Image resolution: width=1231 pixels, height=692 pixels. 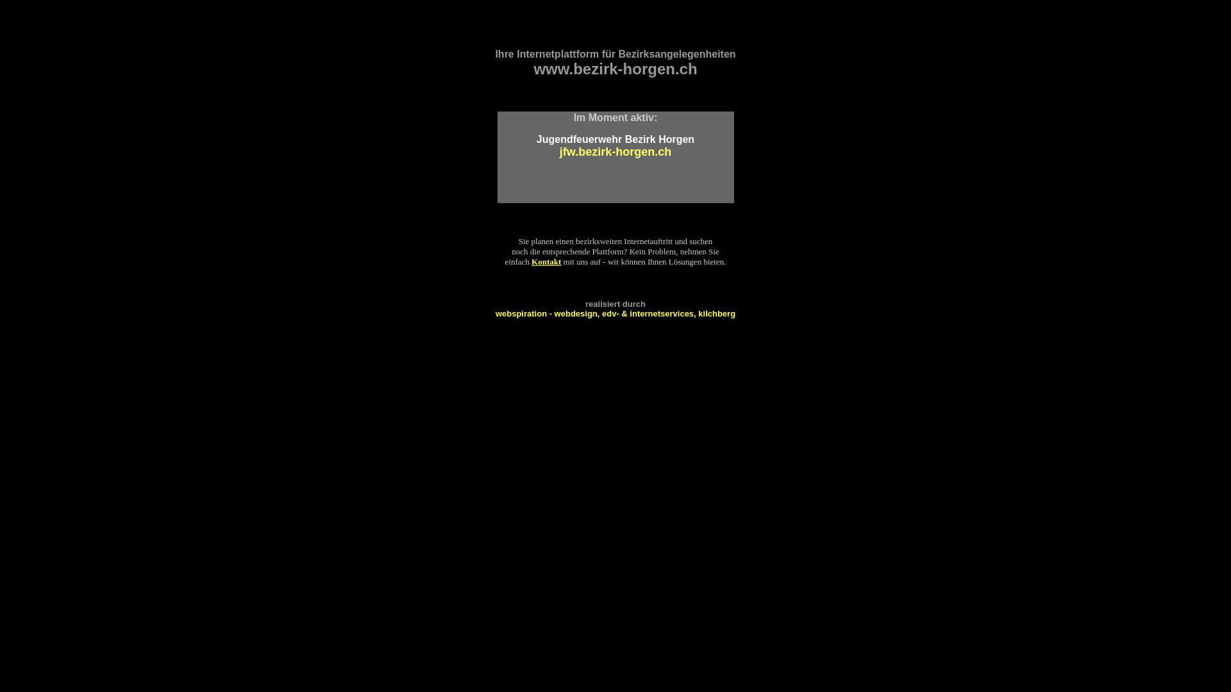 I want to click on webspiration - webdesign, edv- & internetservices, kilchberg, so click(x=615, y=314).